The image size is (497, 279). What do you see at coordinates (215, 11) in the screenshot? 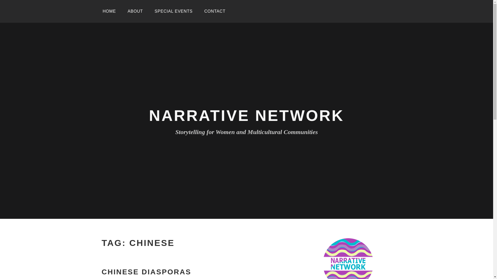
I see `CONTACT` at bounding box center [215, 11].